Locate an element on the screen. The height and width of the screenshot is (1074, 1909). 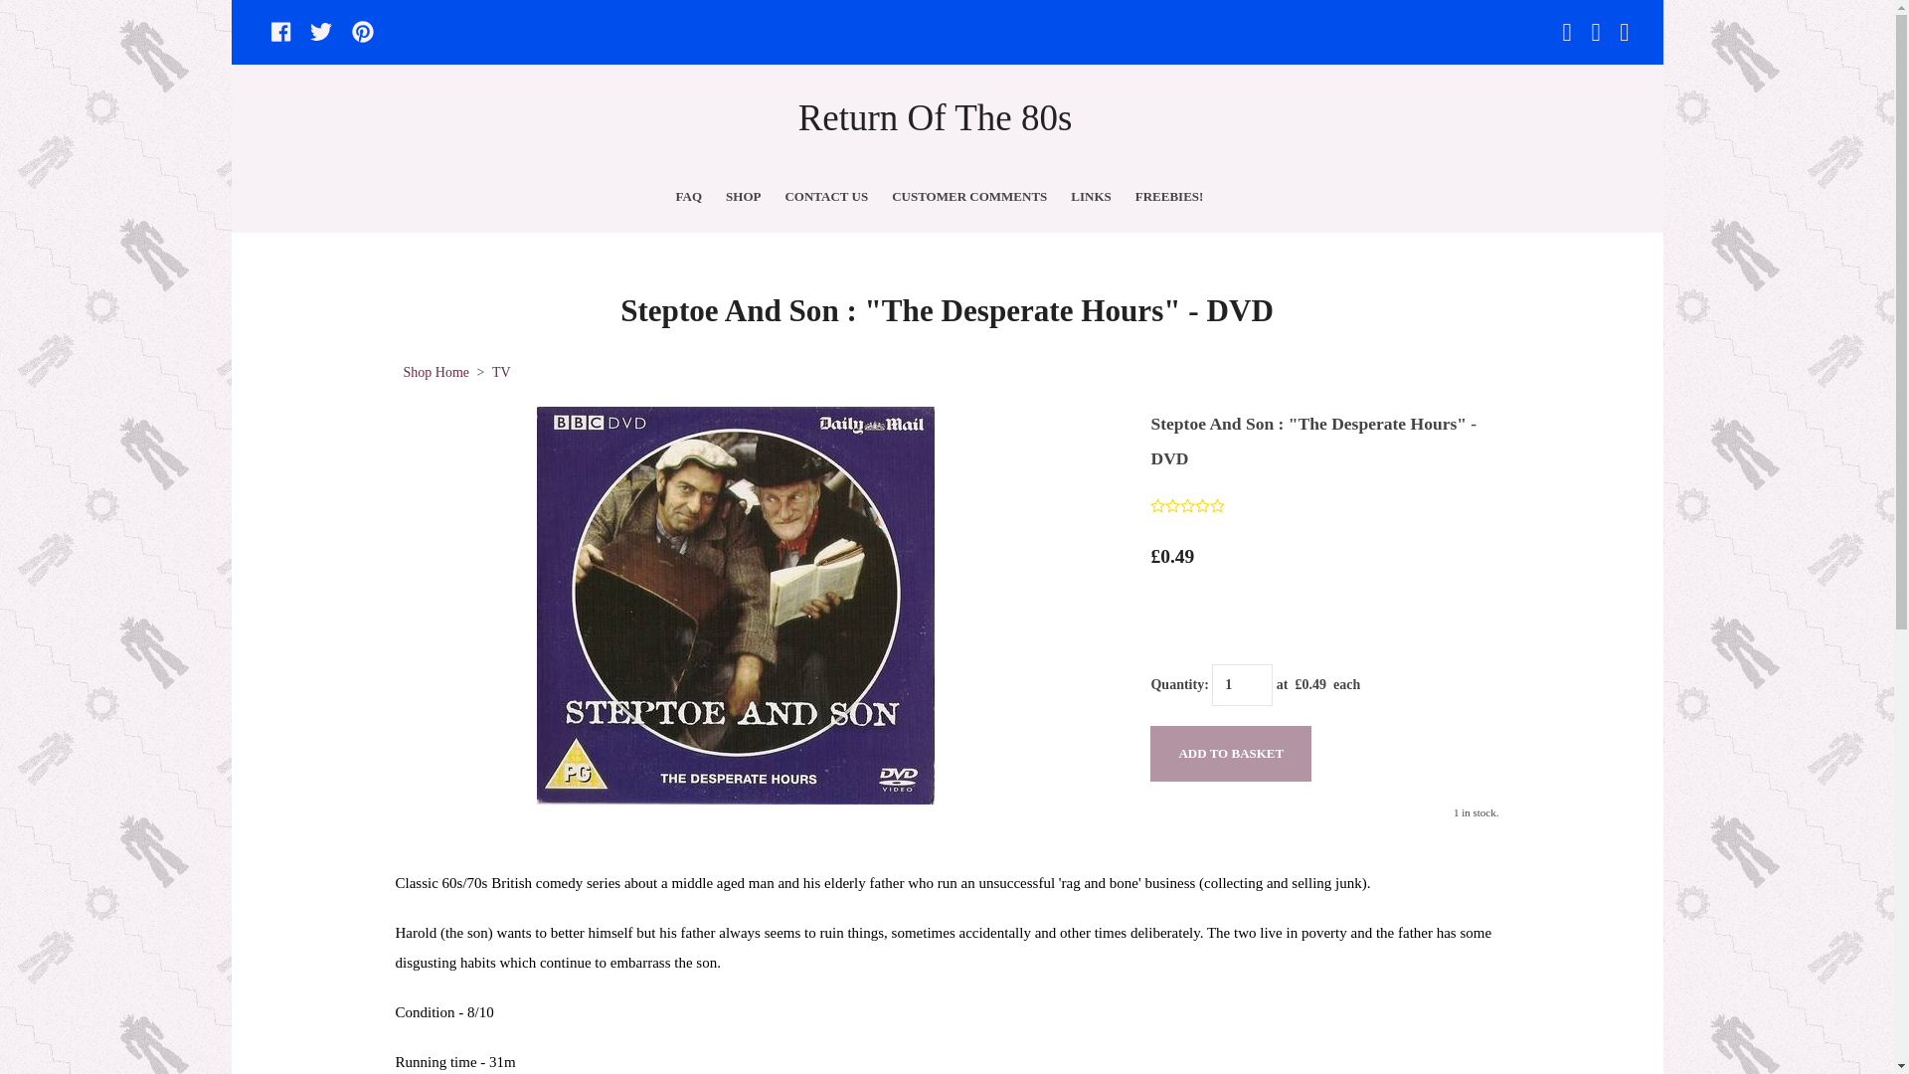
Shop Home is located at coordinates (435, 372).